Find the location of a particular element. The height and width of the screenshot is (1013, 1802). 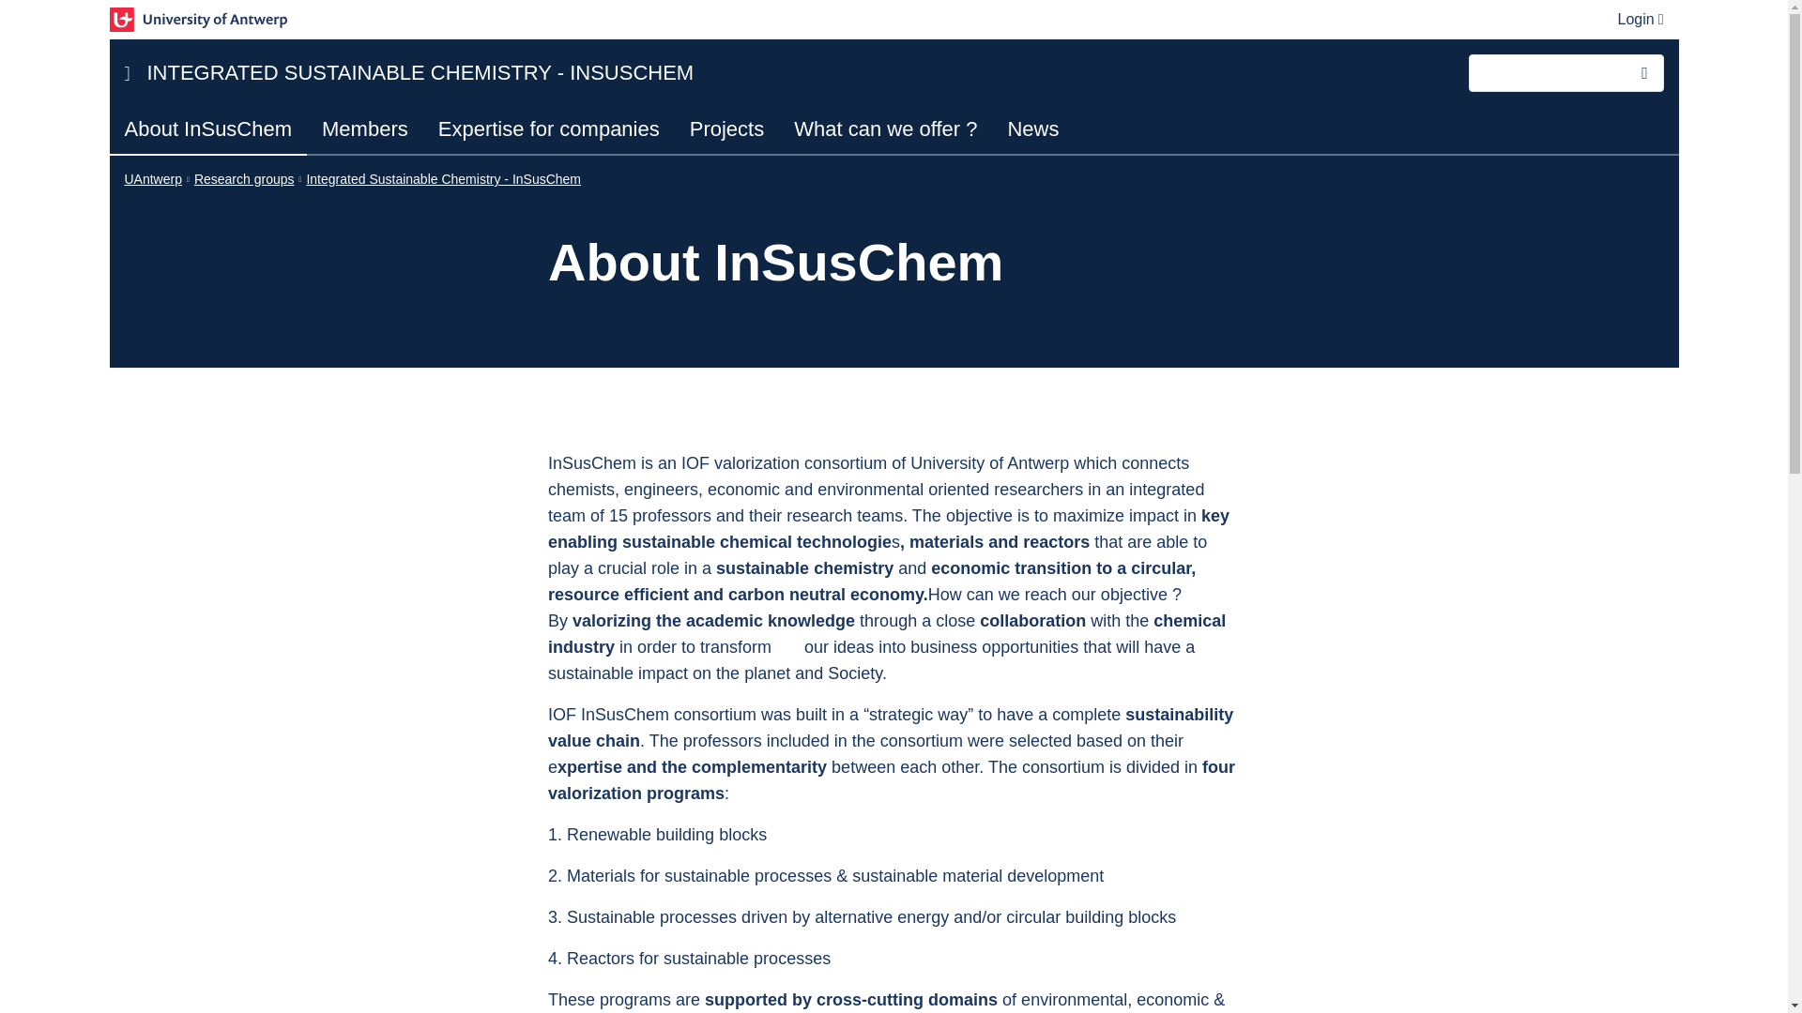

UAntwerp is located at coordinates (152, 178).